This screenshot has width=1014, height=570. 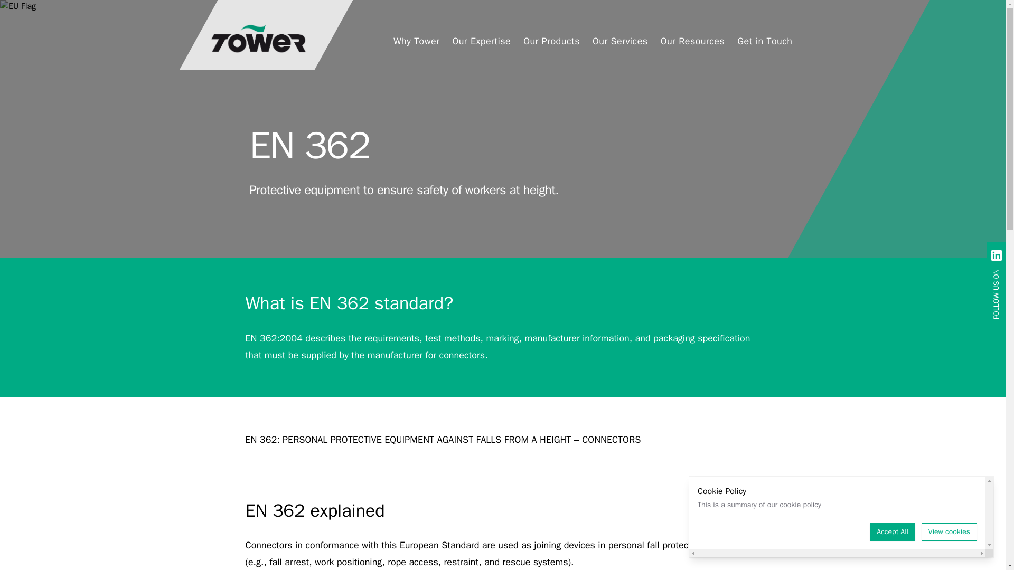 I want to click on Our Expertise, so click(x=482, y=39).